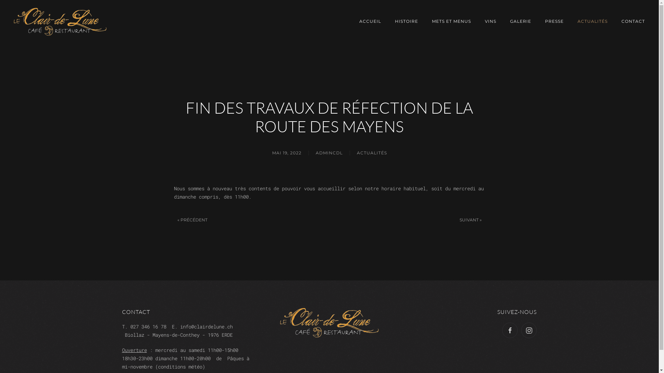  What do you see at coordinates (329, 153) in the screenshot?
I see `ADMINCDL` at bounding box center [329, 153].